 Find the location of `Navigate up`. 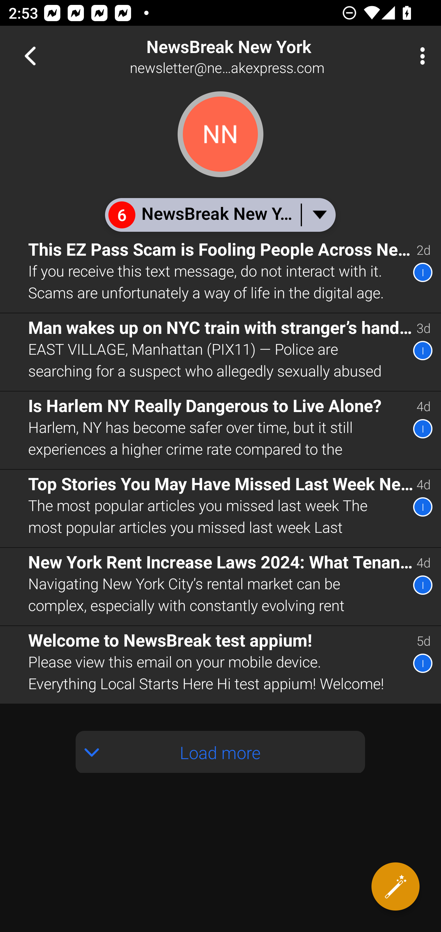

Navigate up is located at coordinates (30, 56).